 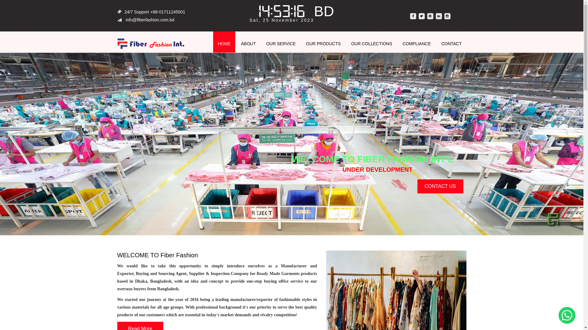 I want to click on Linkedin, so click(x=439, y=16).